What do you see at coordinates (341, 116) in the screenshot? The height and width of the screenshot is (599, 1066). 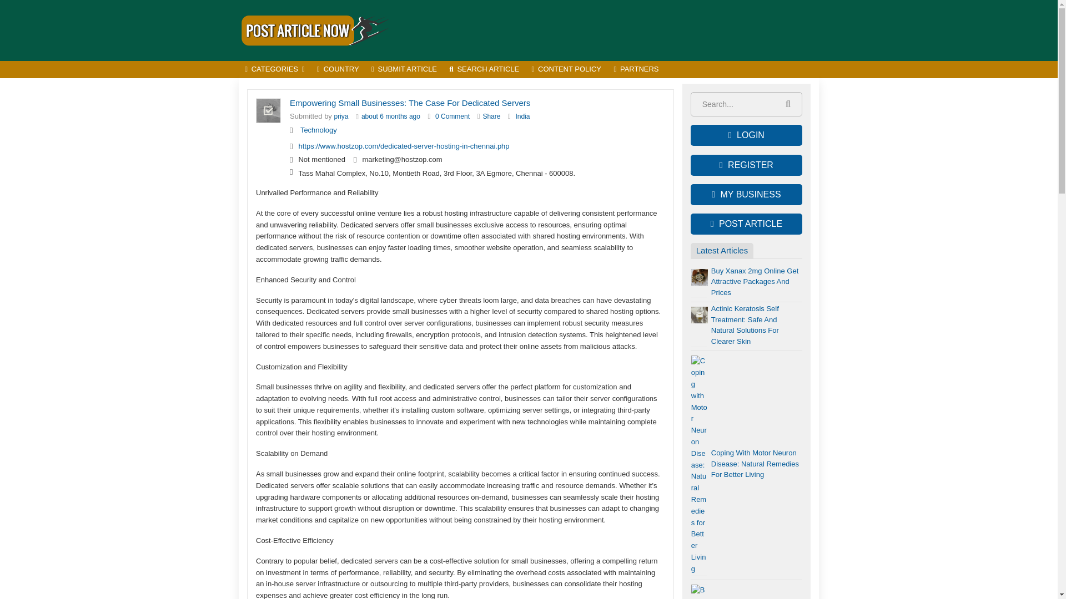 I see `hostzop` at bounding box center [341, 116].